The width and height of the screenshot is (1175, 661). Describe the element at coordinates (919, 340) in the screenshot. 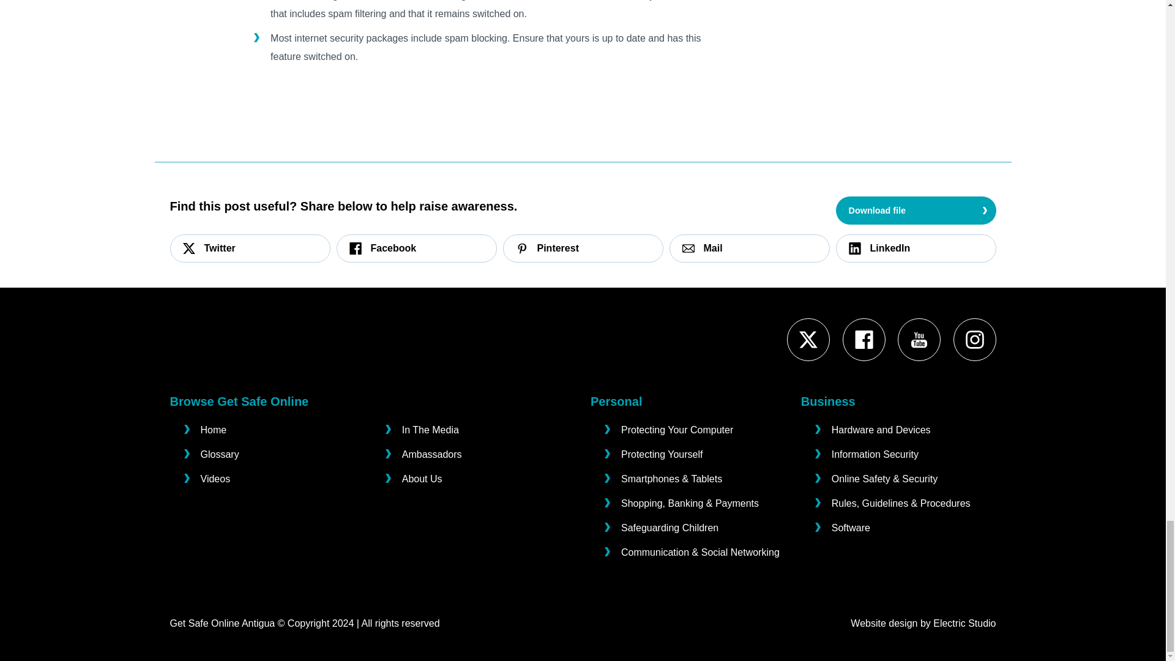

I see `Get Safe Online Antigua youtube` at that location.